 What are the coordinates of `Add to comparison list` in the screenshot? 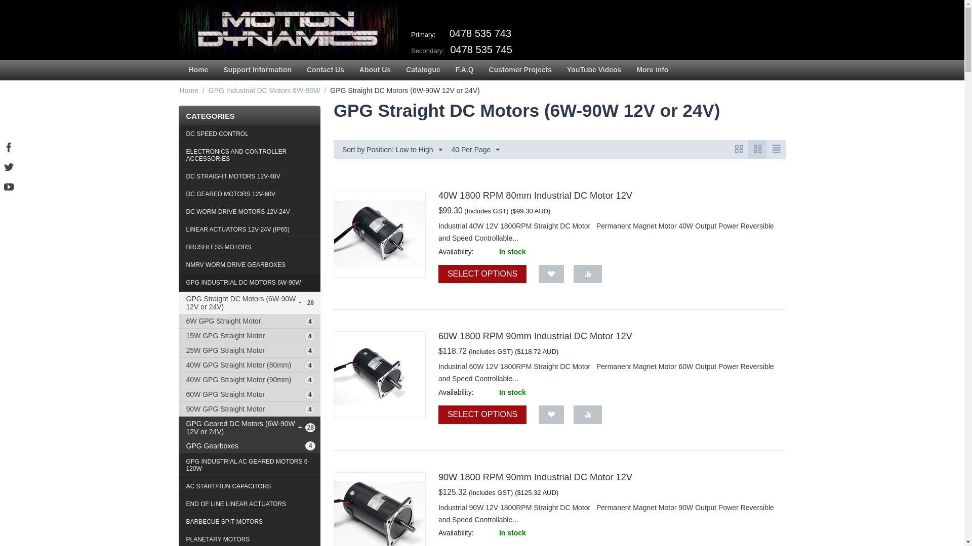 It's located at (588, 415).